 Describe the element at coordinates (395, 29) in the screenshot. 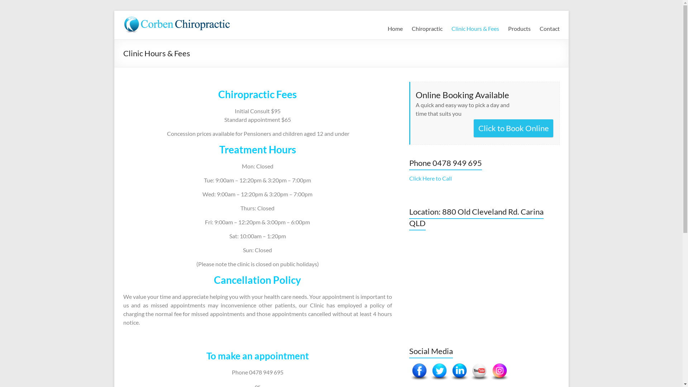

I see `Home` at that location.